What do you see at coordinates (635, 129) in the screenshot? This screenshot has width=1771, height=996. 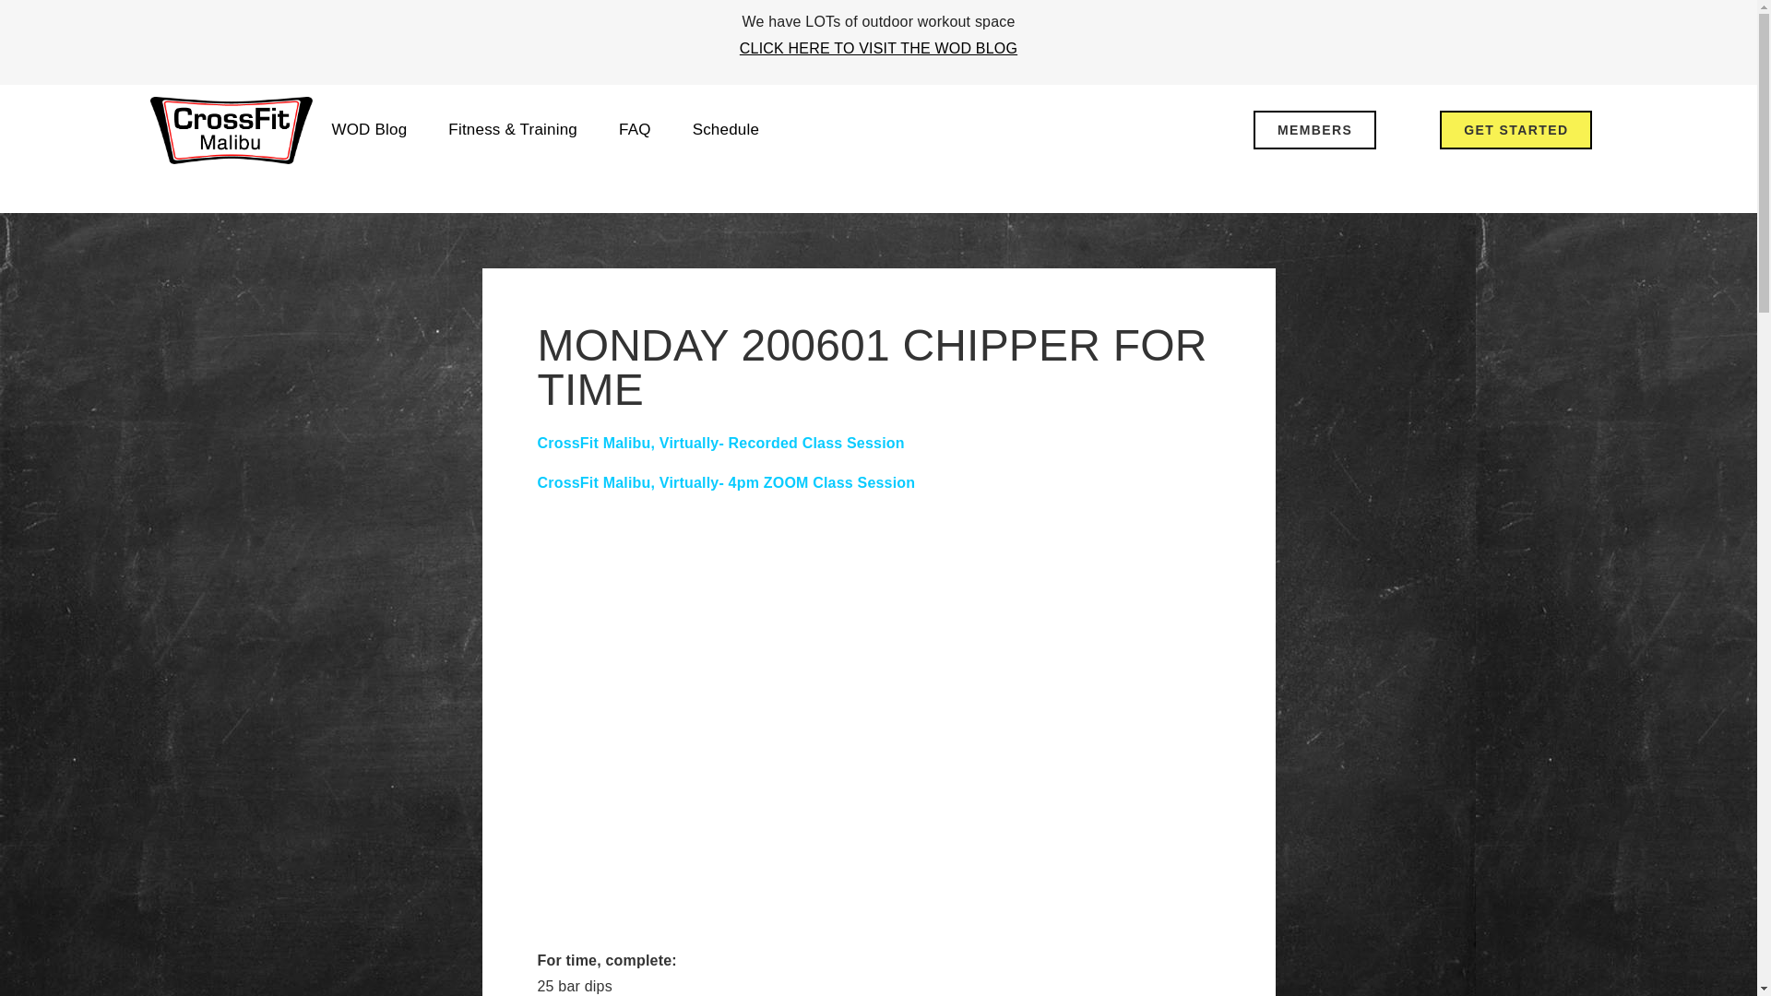 I see `FAQ` at bounding box center [635, 129].